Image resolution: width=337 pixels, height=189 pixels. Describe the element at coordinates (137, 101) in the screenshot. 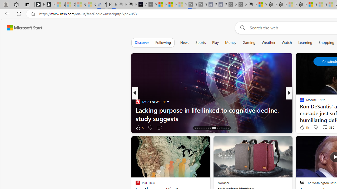

I see `TAG24 NEWS` at that location.